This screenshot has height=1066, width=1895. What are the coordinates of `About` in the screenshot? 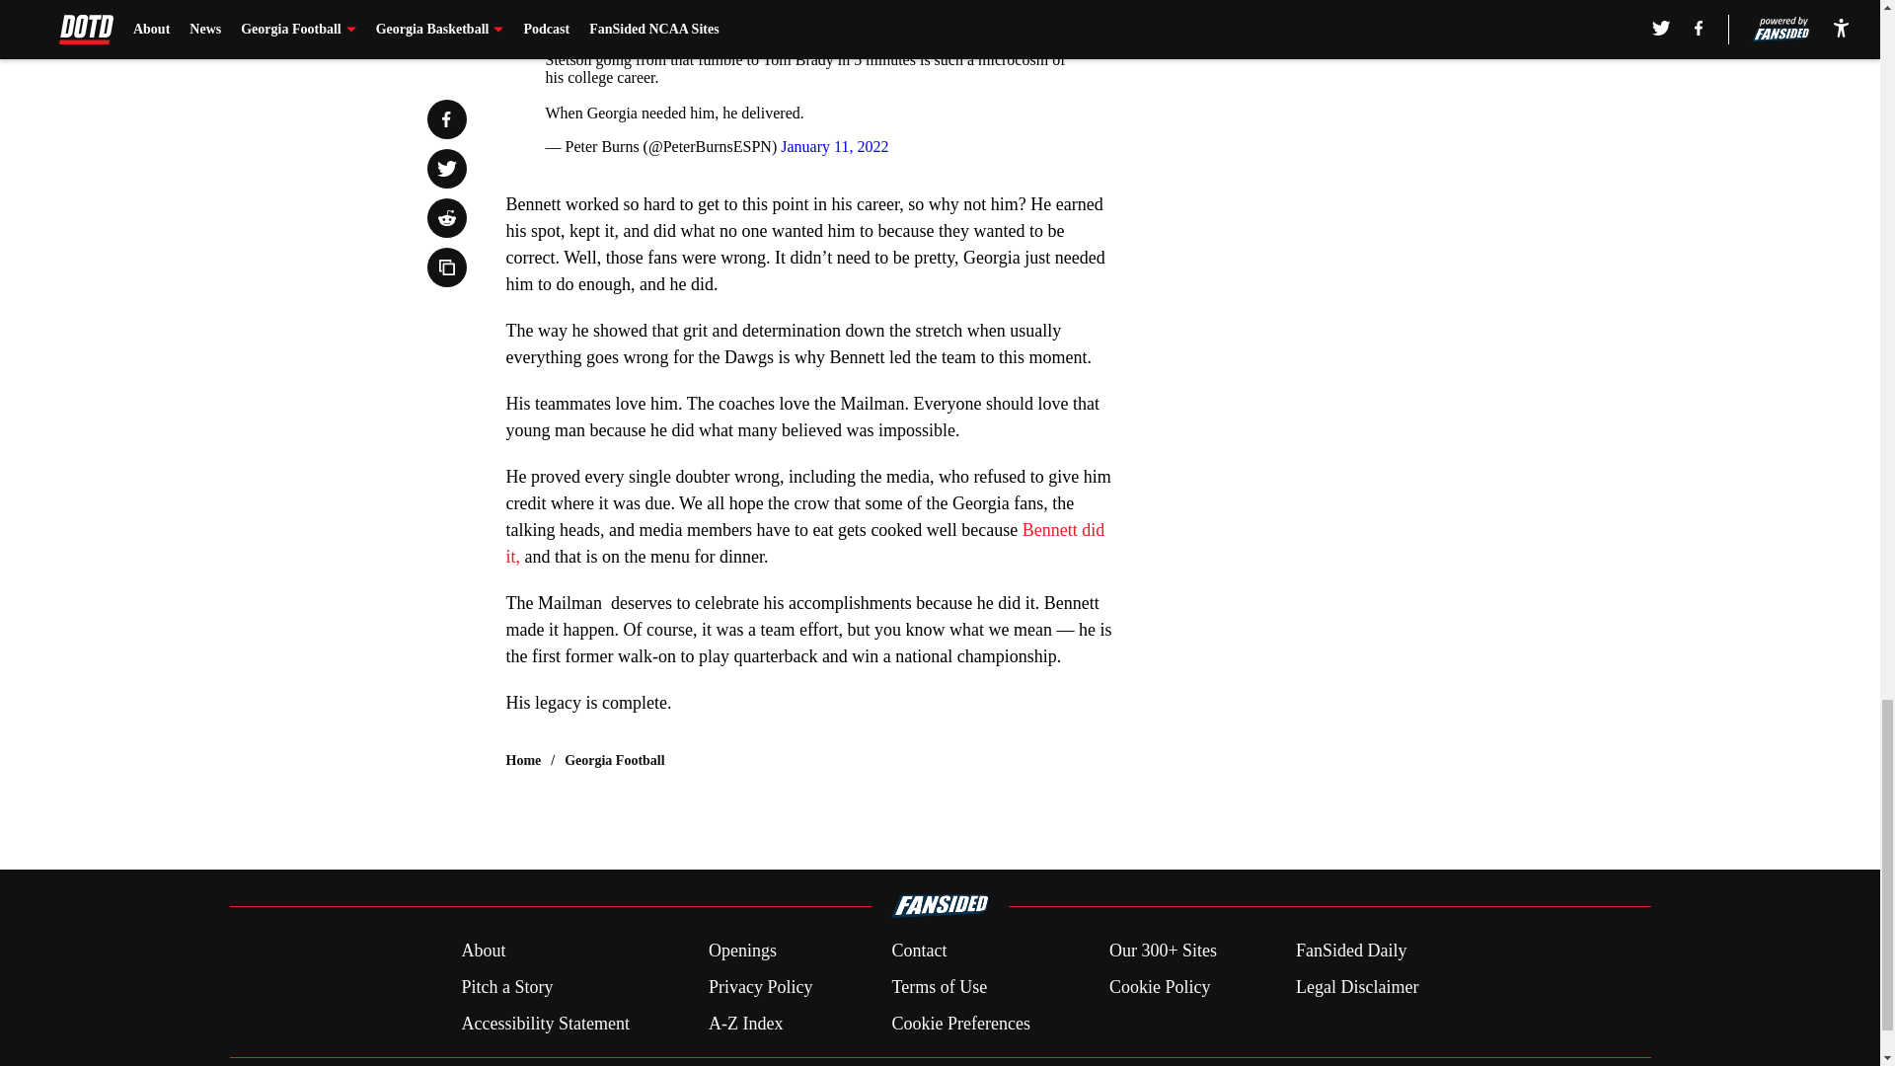 It's located at (483, 952).